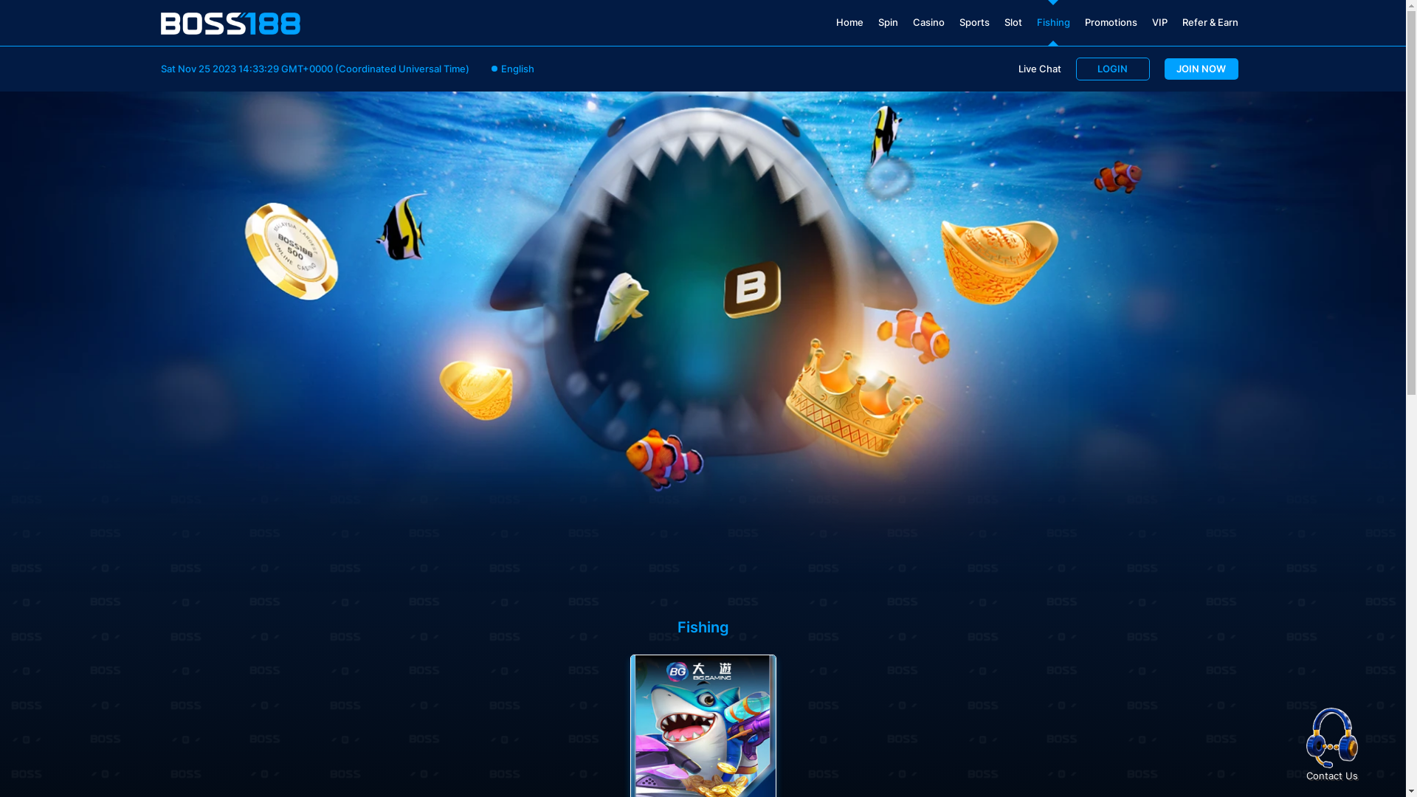 The image size is (1417, 797). I want to click on Refer & Earn, so click(1210, 23).